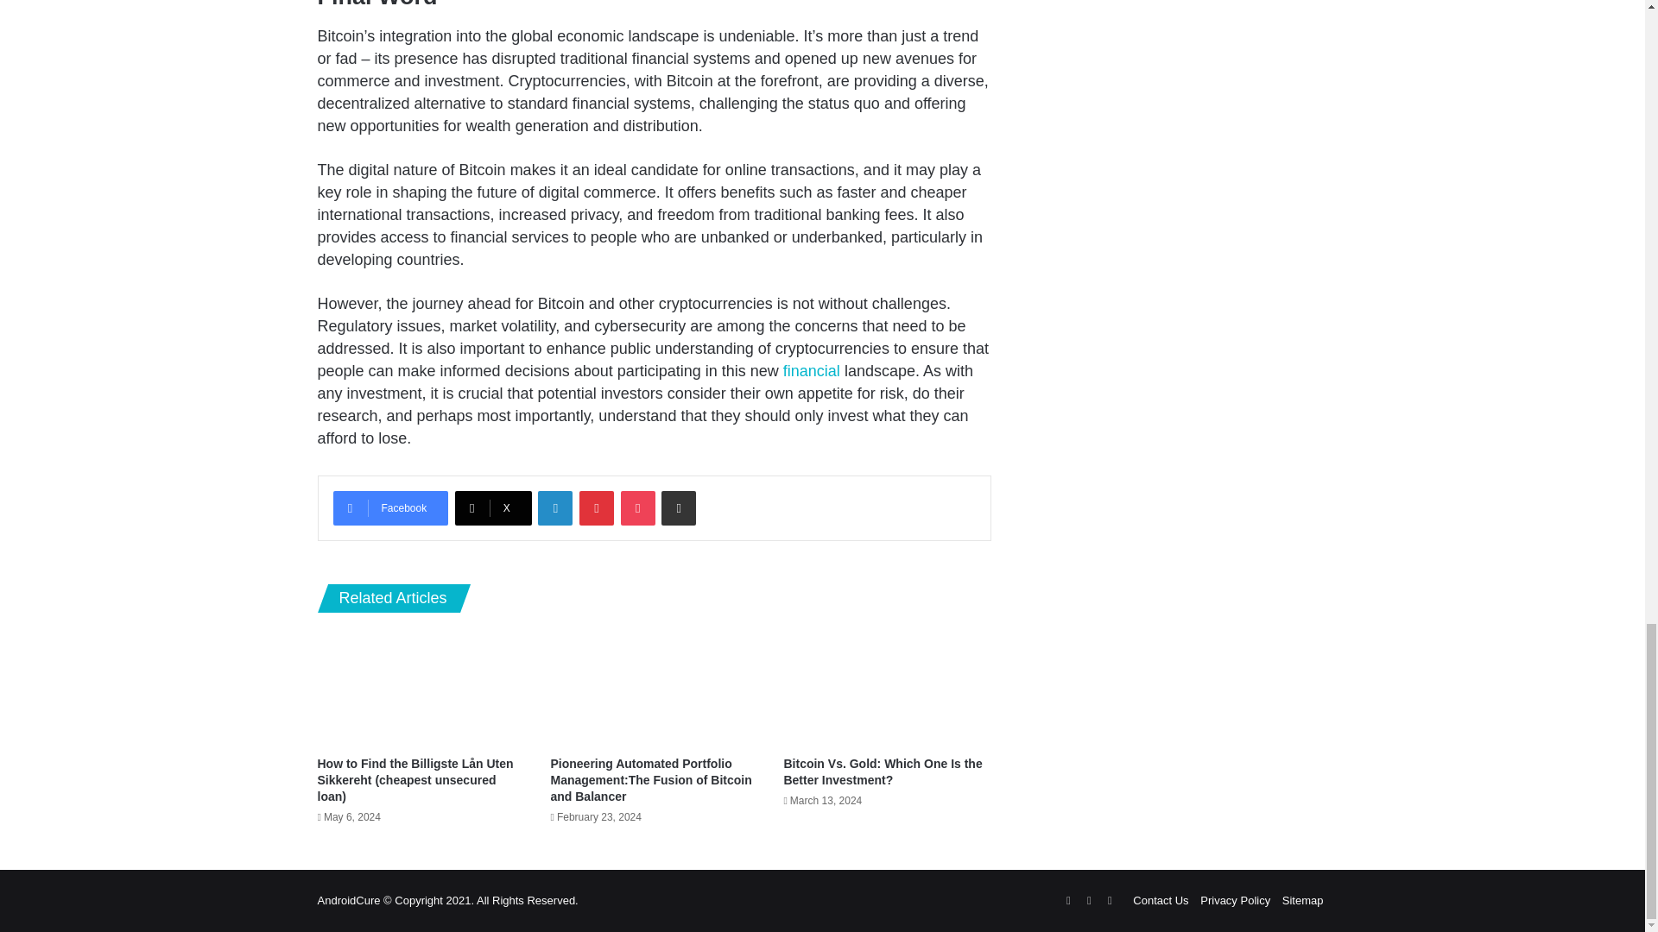 The height and width of the screenshot is (932, 1658). What do you see at coordinates (390, 508) in the screenshot?
I see `Facebook` at bounding box center [390, 508].